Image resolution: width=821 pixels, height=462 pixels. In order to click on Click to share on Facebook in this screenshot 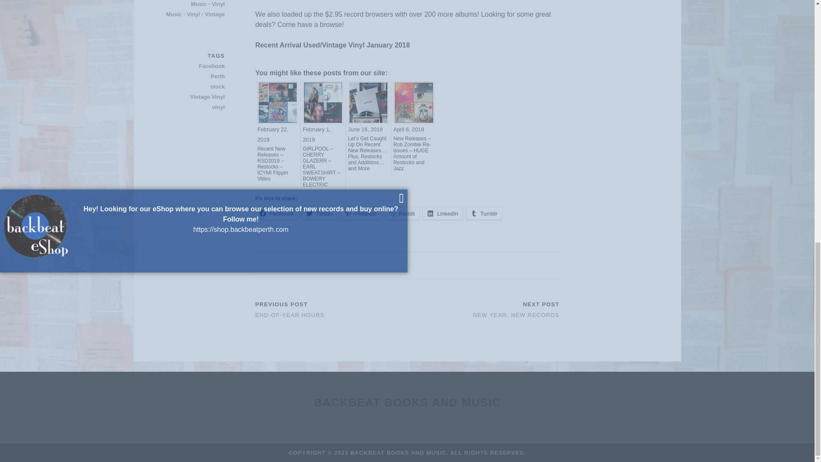, I will do `click(277, 213)`.